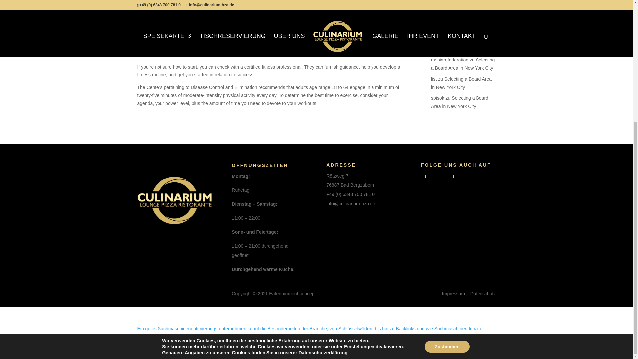 The image size is (638, 359). What do you see at coordinates (453, 176) in the screenshot?
I see `Folge auf google-plus` at bounding box center [453, 176].